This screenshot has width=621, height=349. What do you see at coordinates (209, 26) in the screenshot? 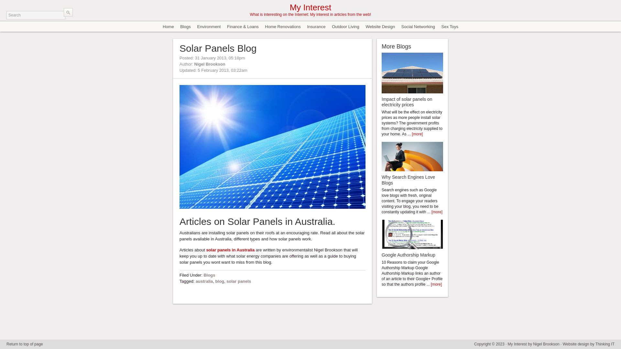
I see `Environment` at bounding box center [209, 26].